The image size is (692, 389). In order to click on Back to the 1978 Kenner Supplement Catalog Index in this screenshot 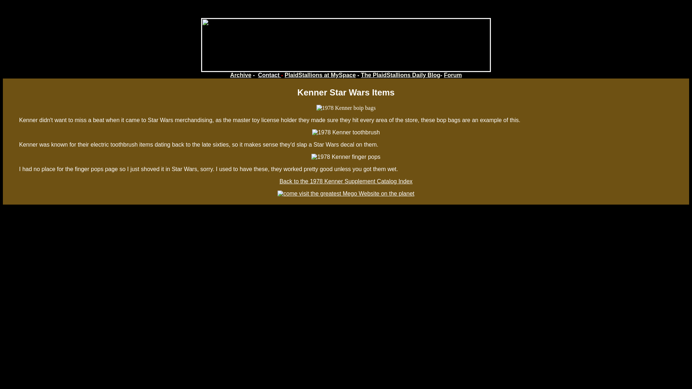, I will do `click(346, 181)`.